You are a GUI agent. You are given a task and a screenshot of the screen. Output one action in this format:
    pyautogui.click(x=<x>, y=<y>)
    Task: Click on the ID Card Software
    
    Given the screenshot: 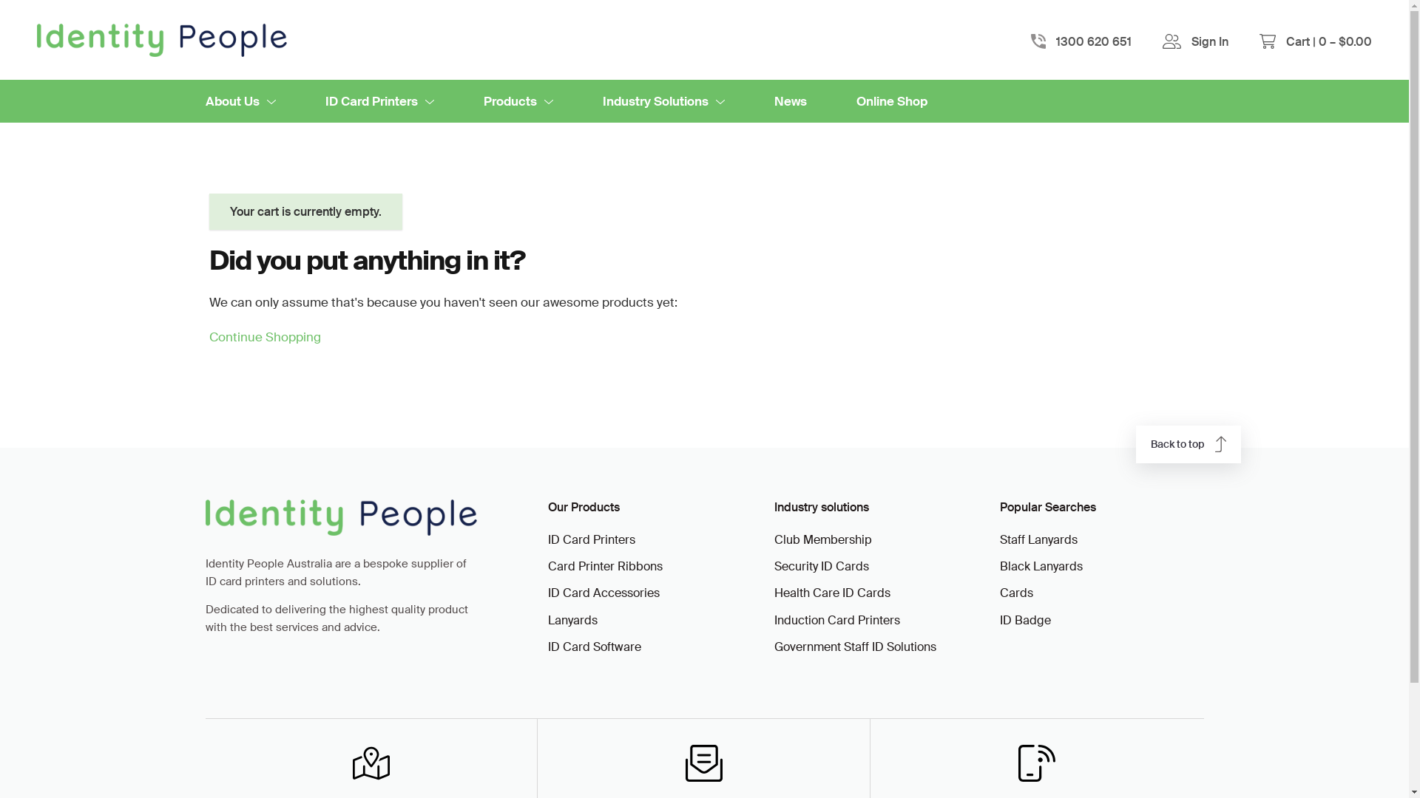 What is the action you would take?
    pyautogui.click(x=646, y=647)
    